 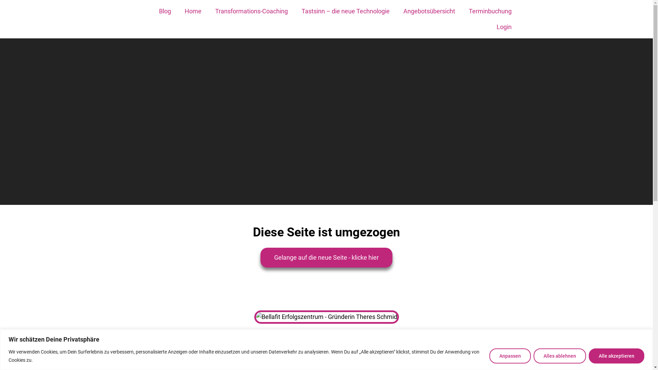 I want to click on Alles ablehnen, so click(x=560, y=356).